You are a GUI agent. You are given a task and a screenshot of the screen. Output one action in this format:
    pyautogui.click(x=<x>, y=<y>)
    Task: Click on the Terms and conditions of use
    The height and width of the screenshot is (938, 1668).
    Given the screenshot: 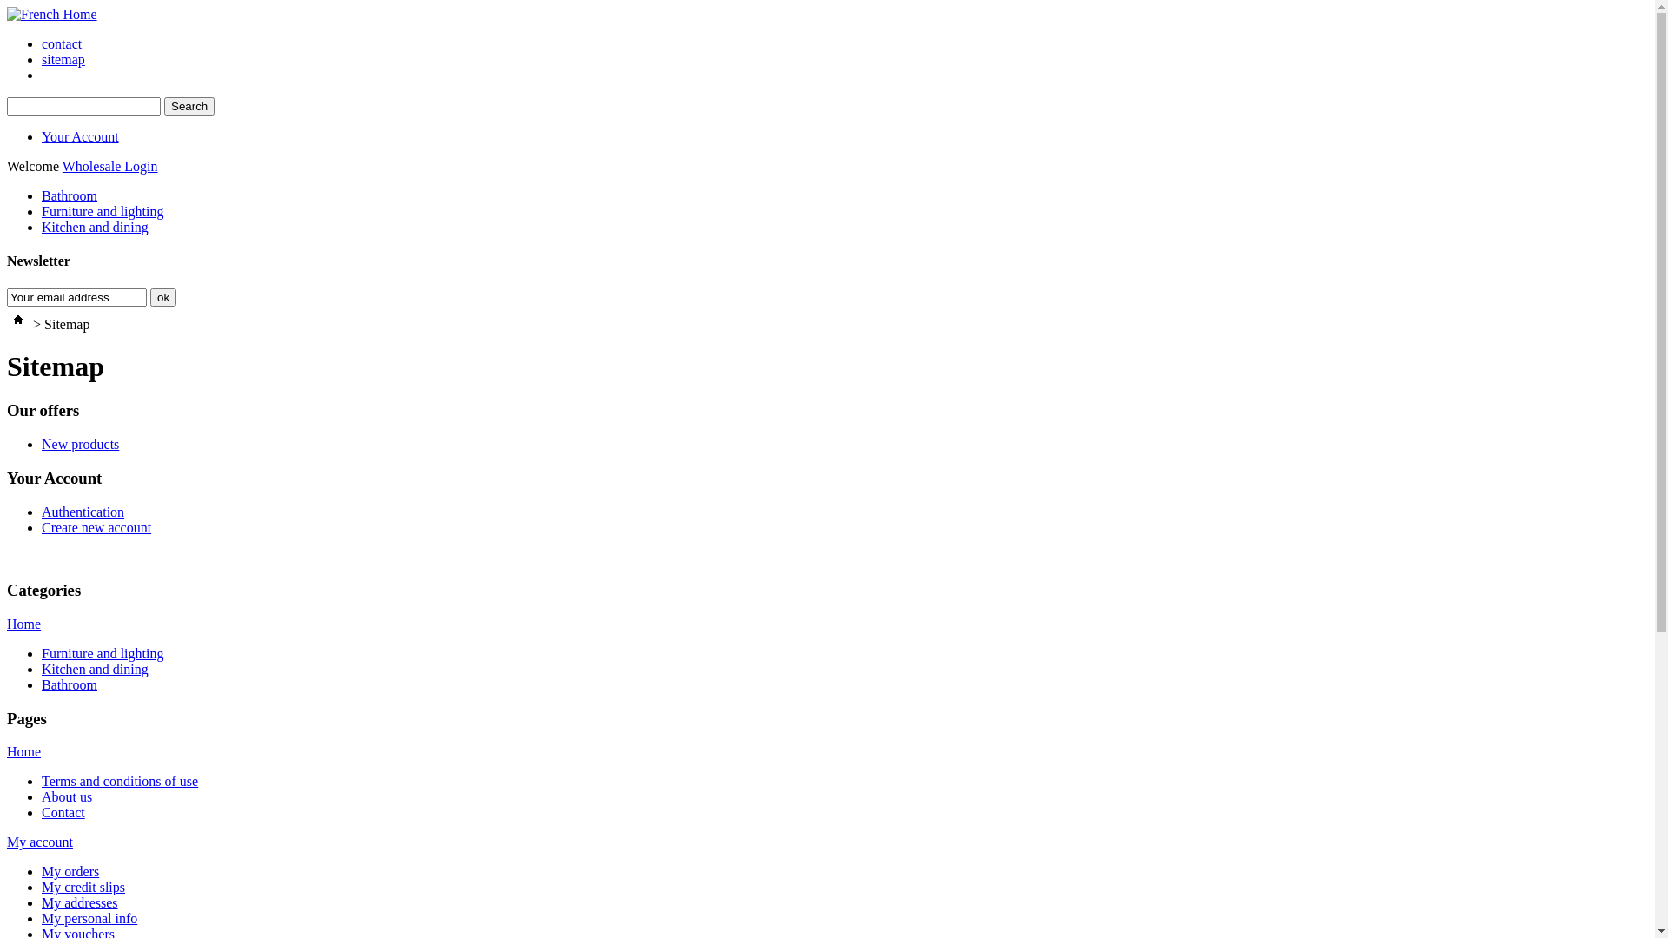 What is the action you would take?
    pyautogui.click(x=120, y=782)
    